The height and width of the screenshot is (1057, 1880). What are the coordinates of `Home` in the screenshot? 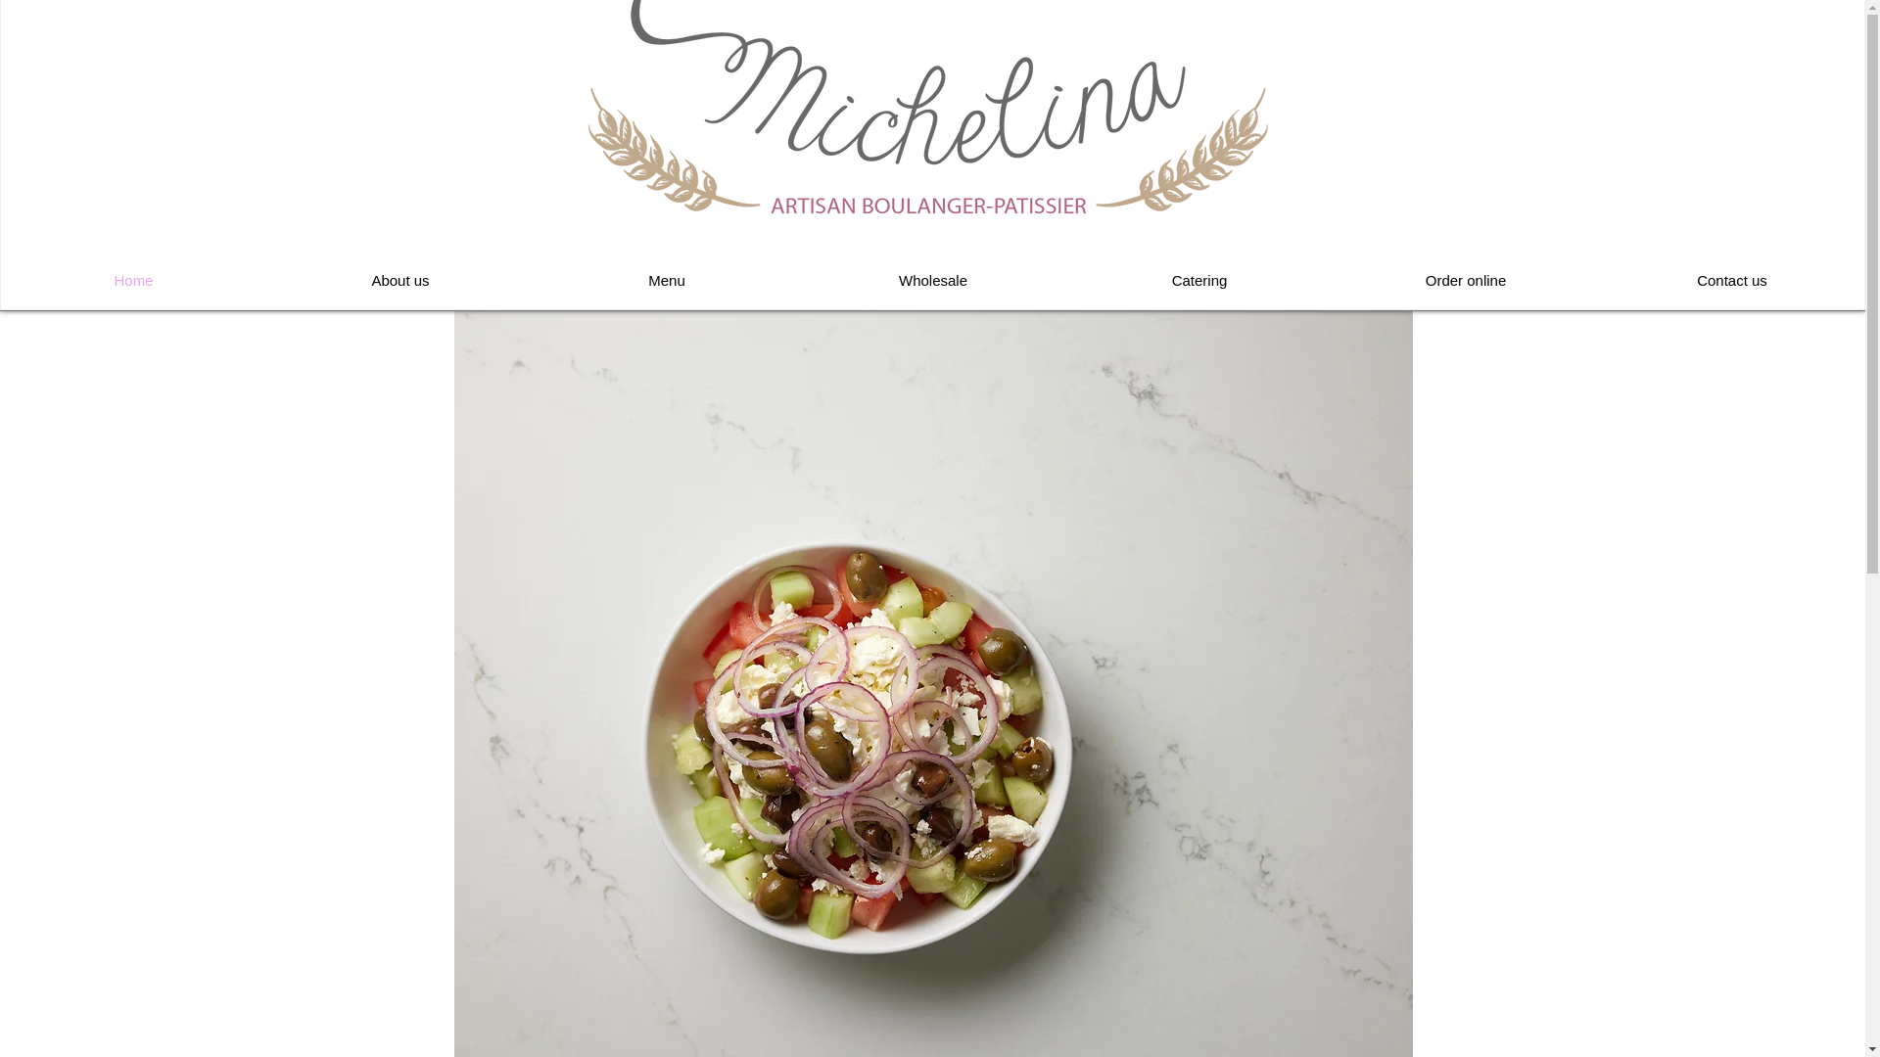 It's located at (133, 280).